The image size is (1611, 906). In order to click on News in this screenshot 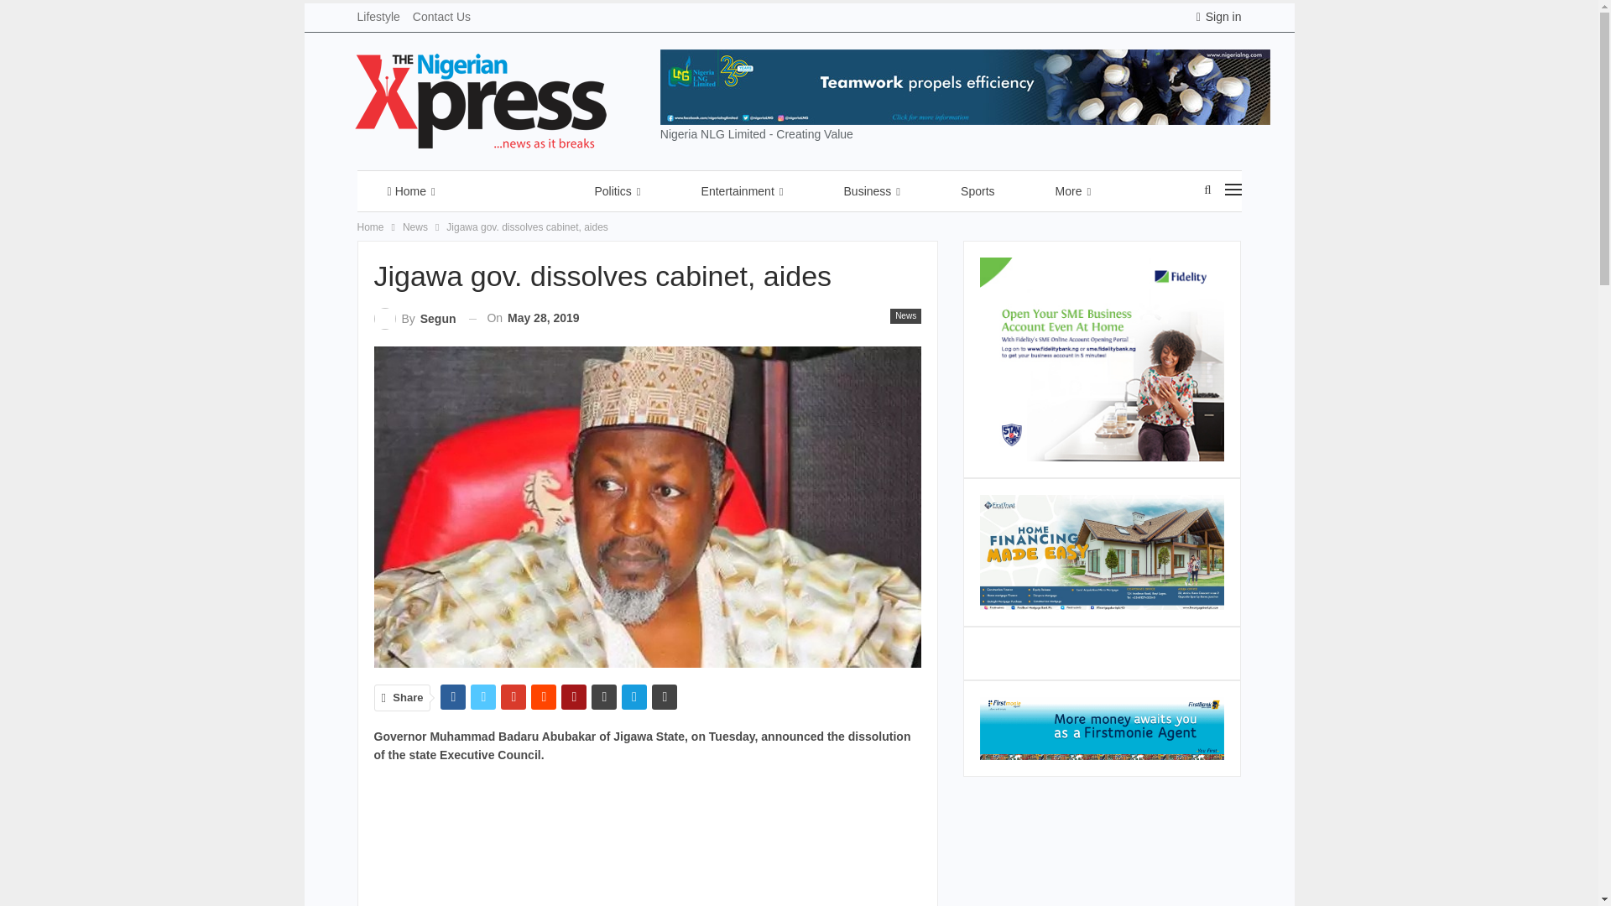, I will do `click(515, 191)`.